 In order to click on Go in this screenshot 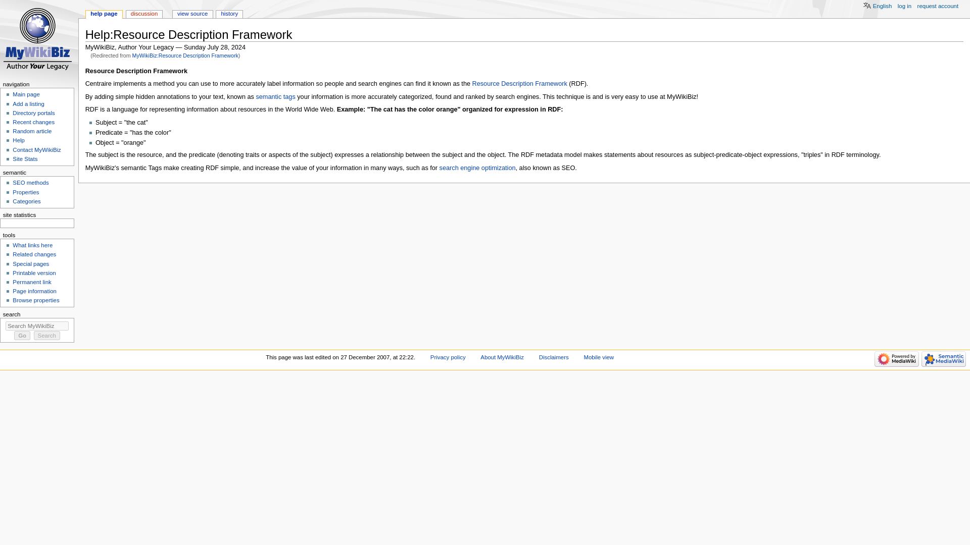, I will do `click(22, 335)`.